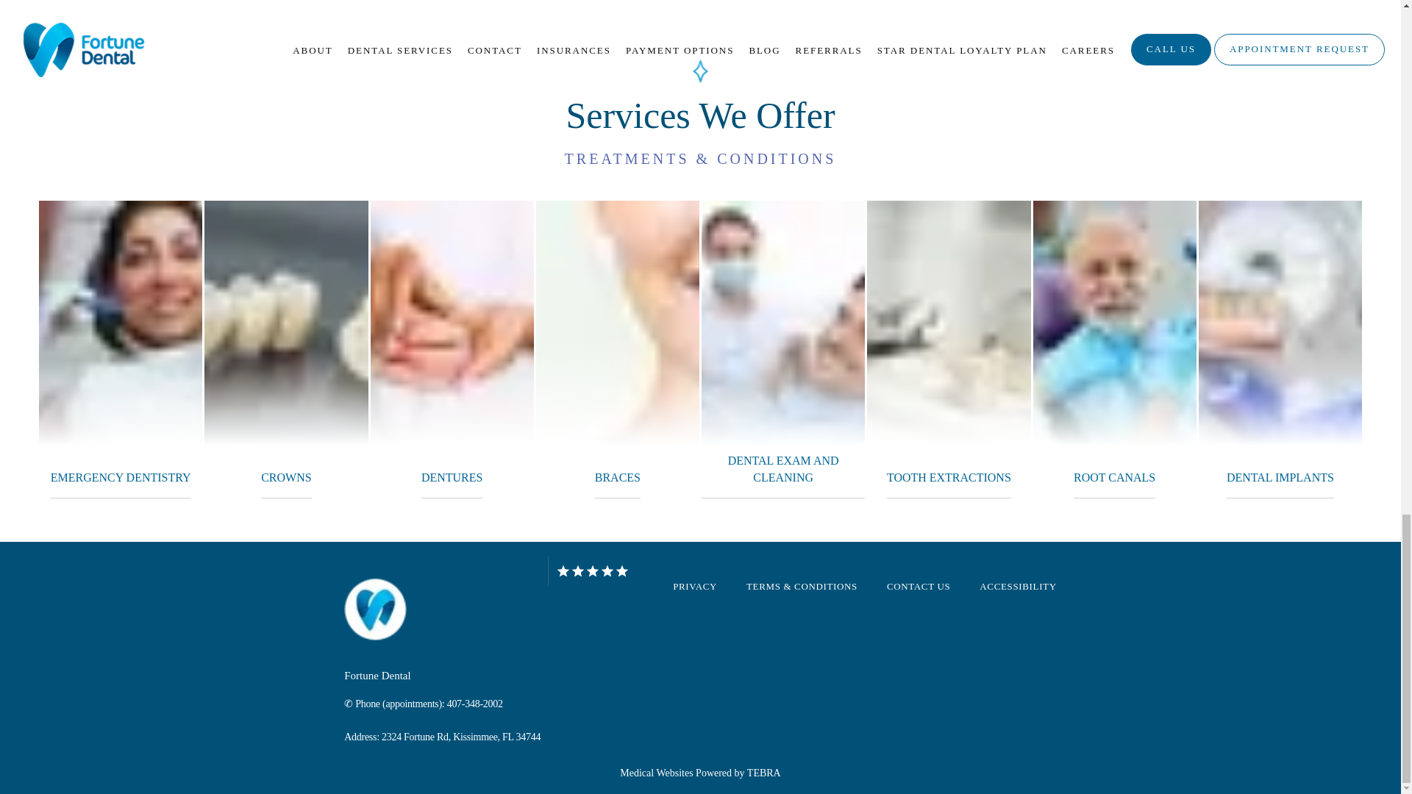  Describe the element at coordinates (285, 477) in the screenshot. I see `CROWNS` at that location.